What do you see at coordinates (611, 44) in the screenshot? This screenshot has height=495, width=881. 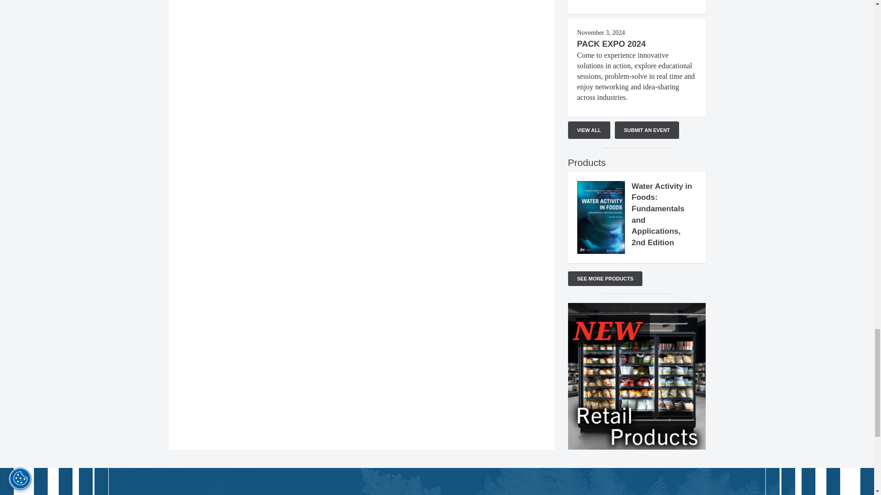 I see `PACK EXPO 2024` at bounding box center [611, 44].